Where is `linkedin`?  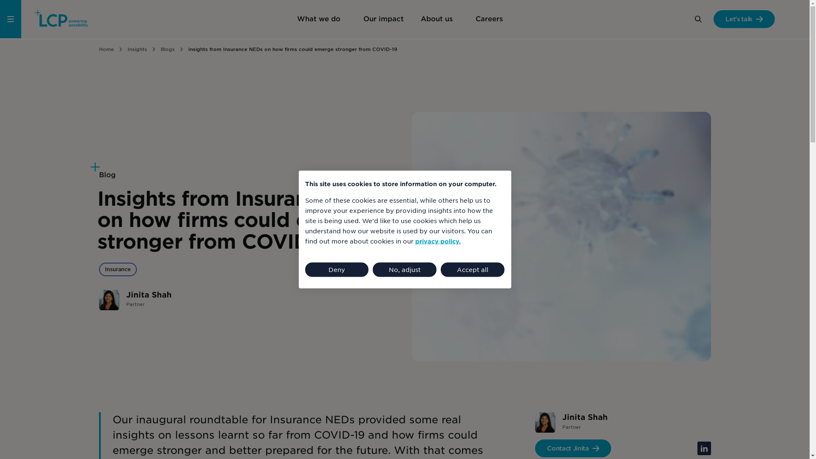 linkedin is located at coordinates (704, 448).